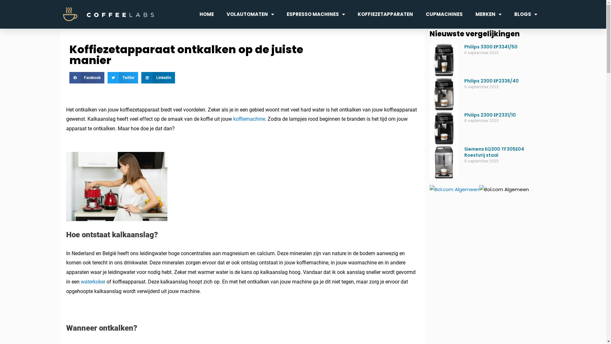  Describe the element at coordinates (206, 14) in the screenshot. I see `HOME` at that location.